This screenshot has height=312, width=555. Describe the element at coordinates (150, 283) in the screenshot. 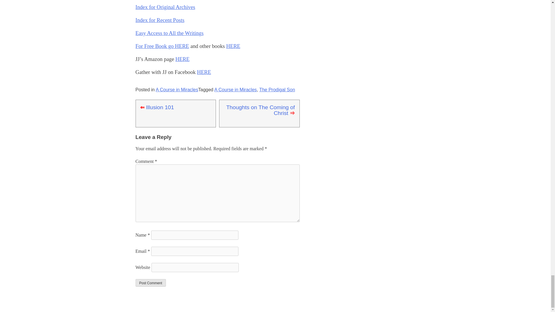

I see `Post Comment` at that location.